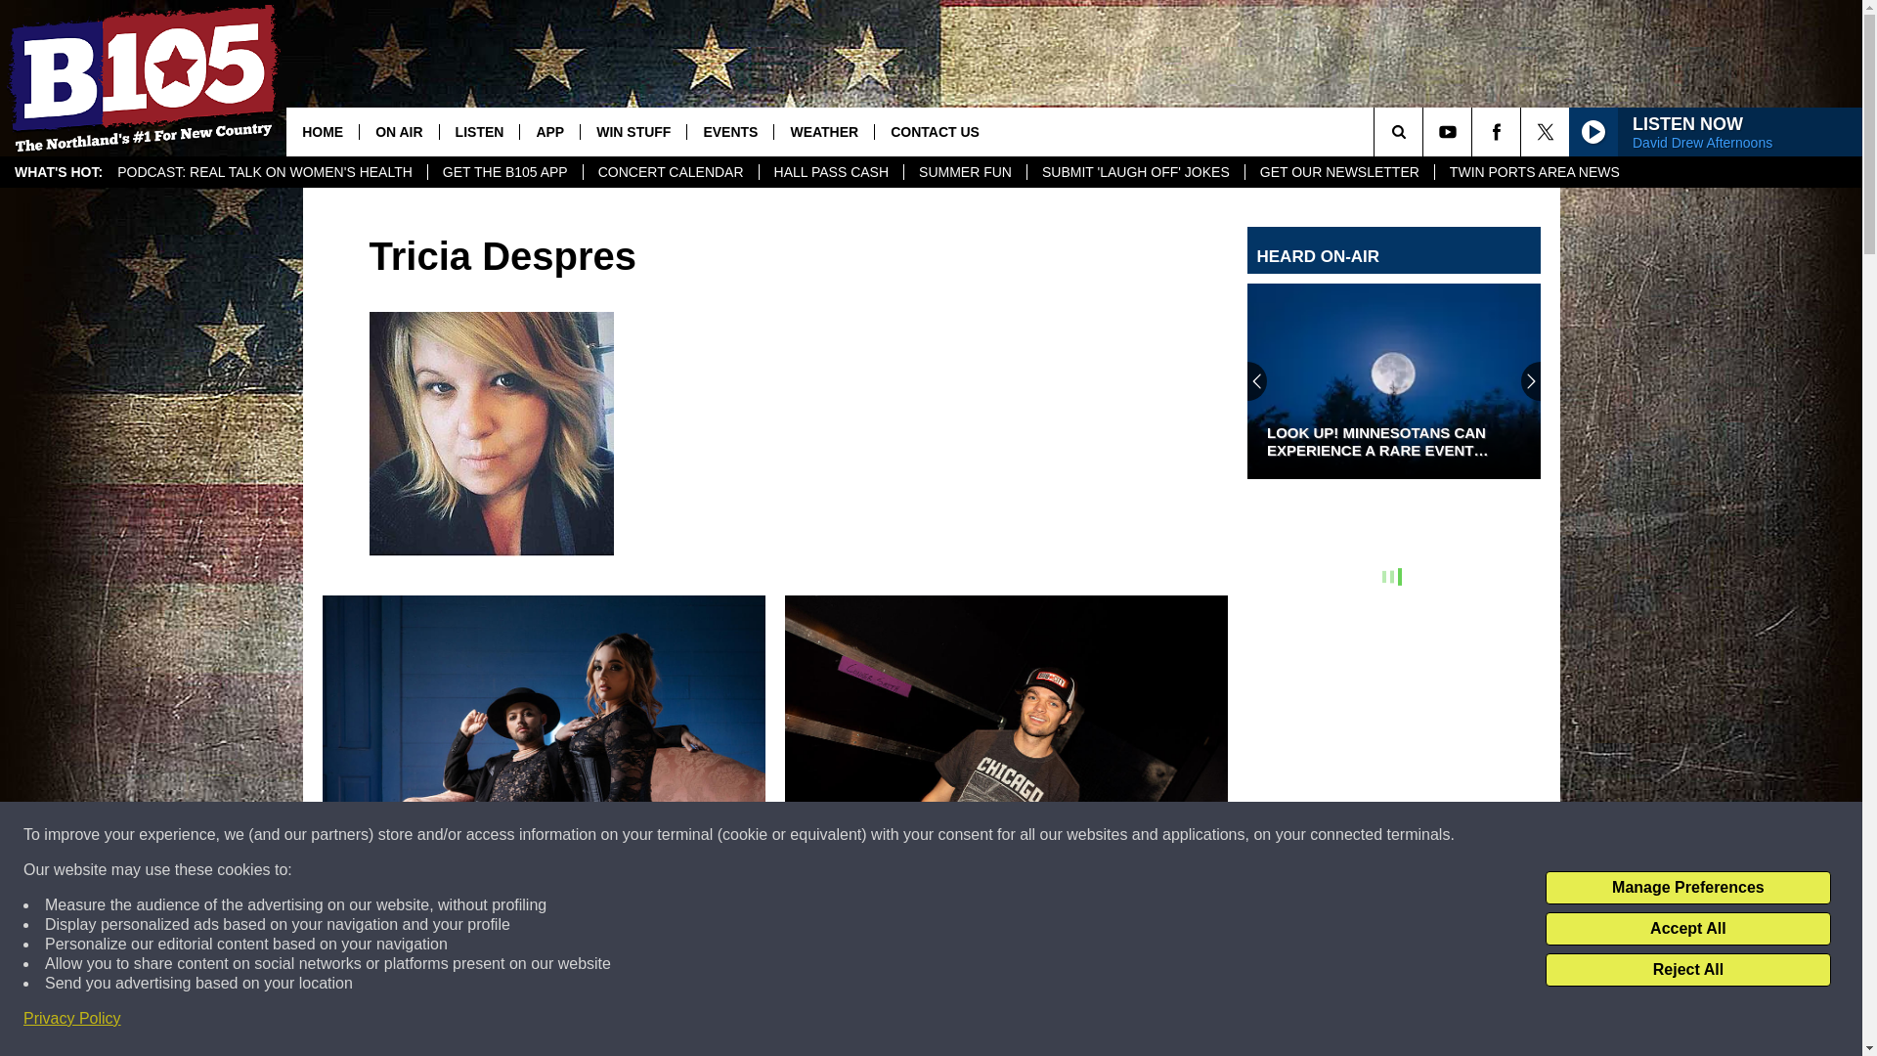  I want to click on GET THE B105 APP, so click(504, 172).